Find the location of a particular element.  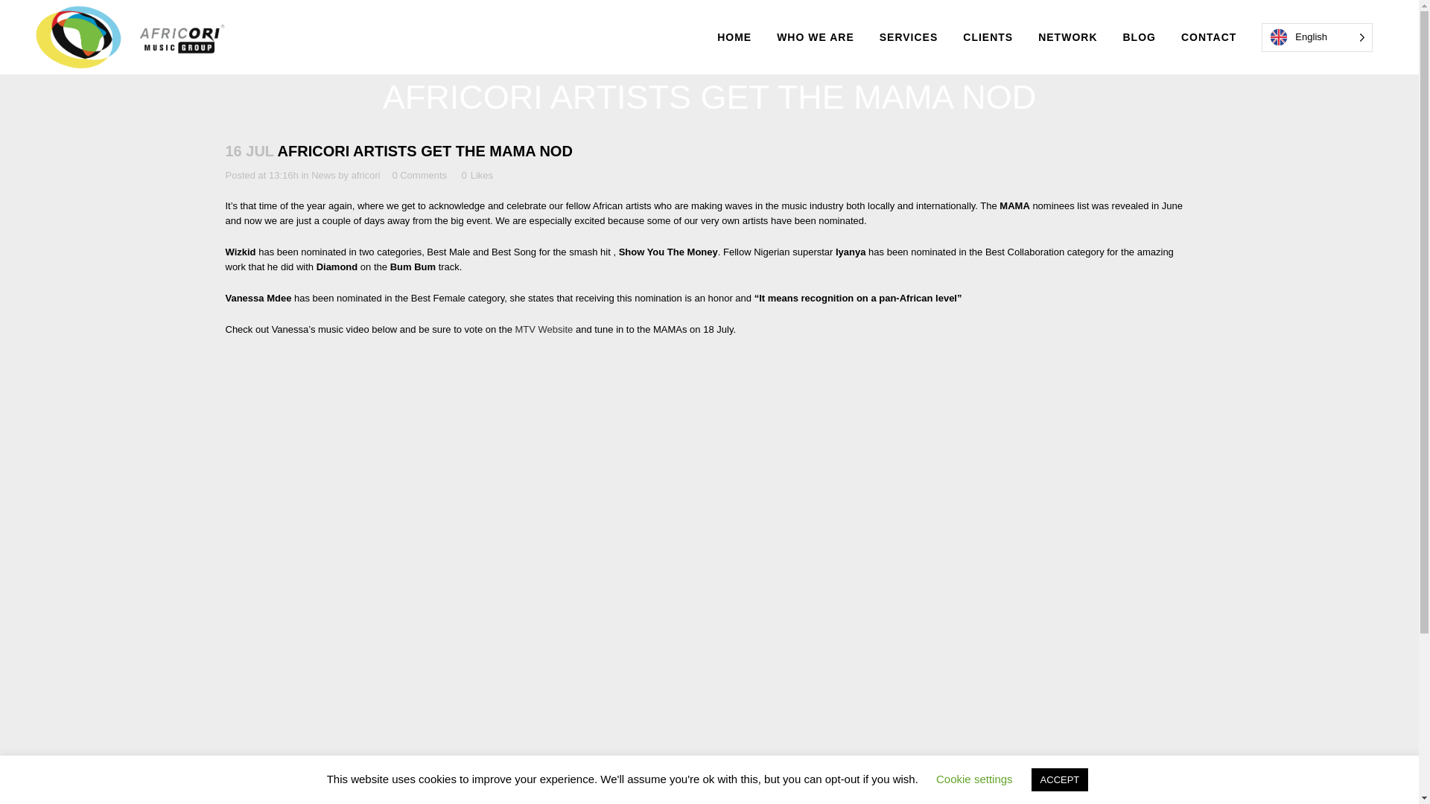

CONTACT is located at coordinates (1208, 37).